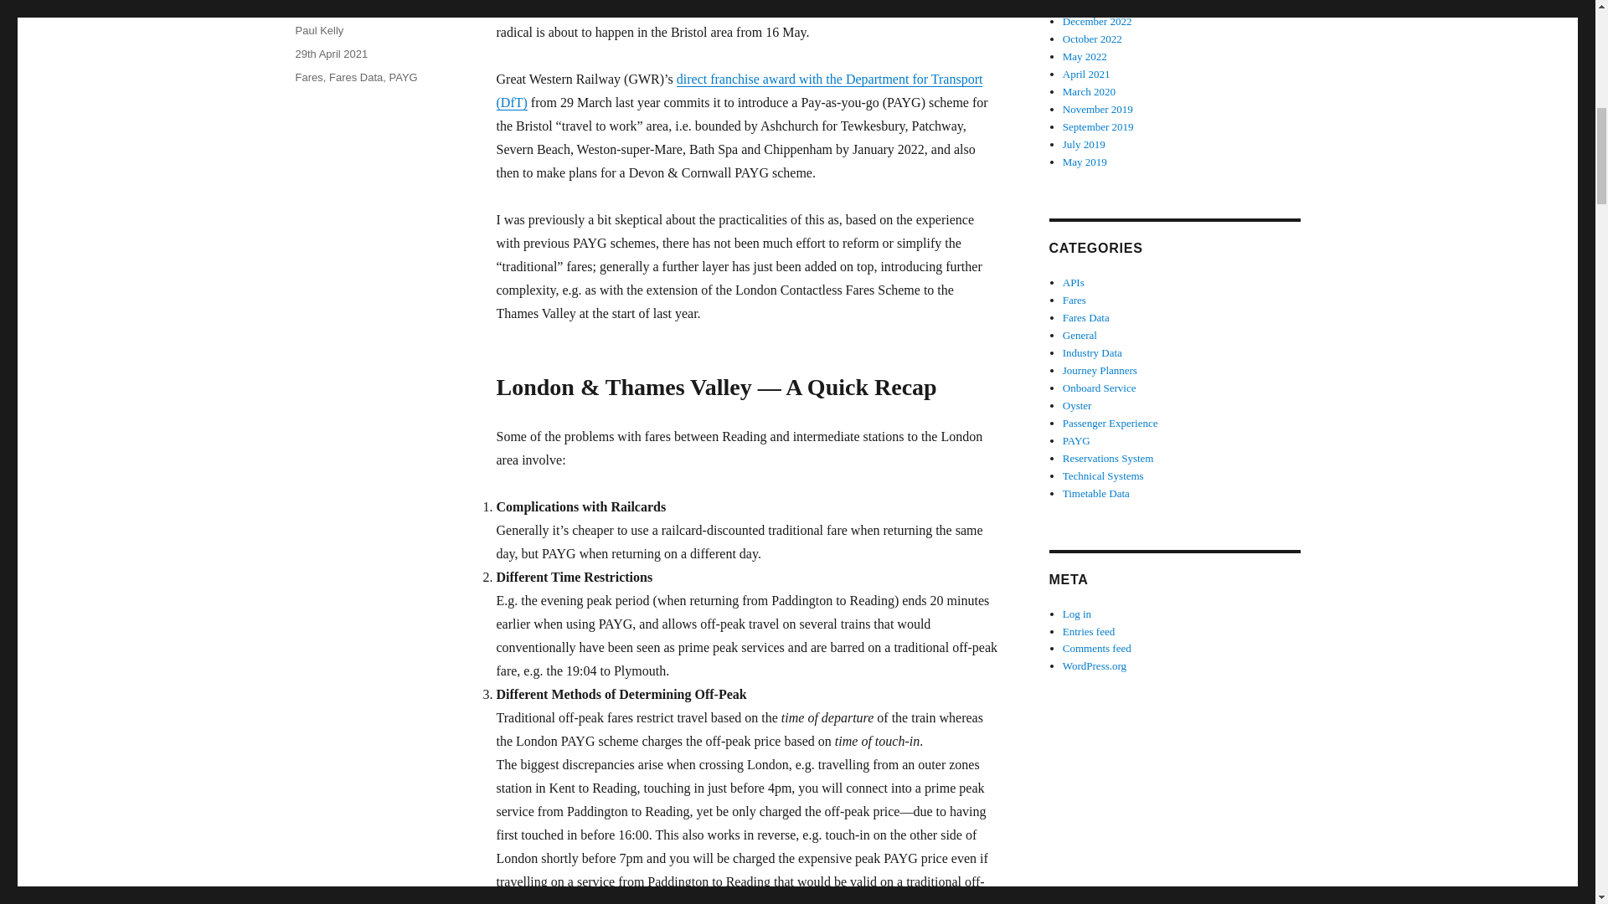 The image size is (1608, 904). I want to click on Paul Kelly, so click(318, 30).